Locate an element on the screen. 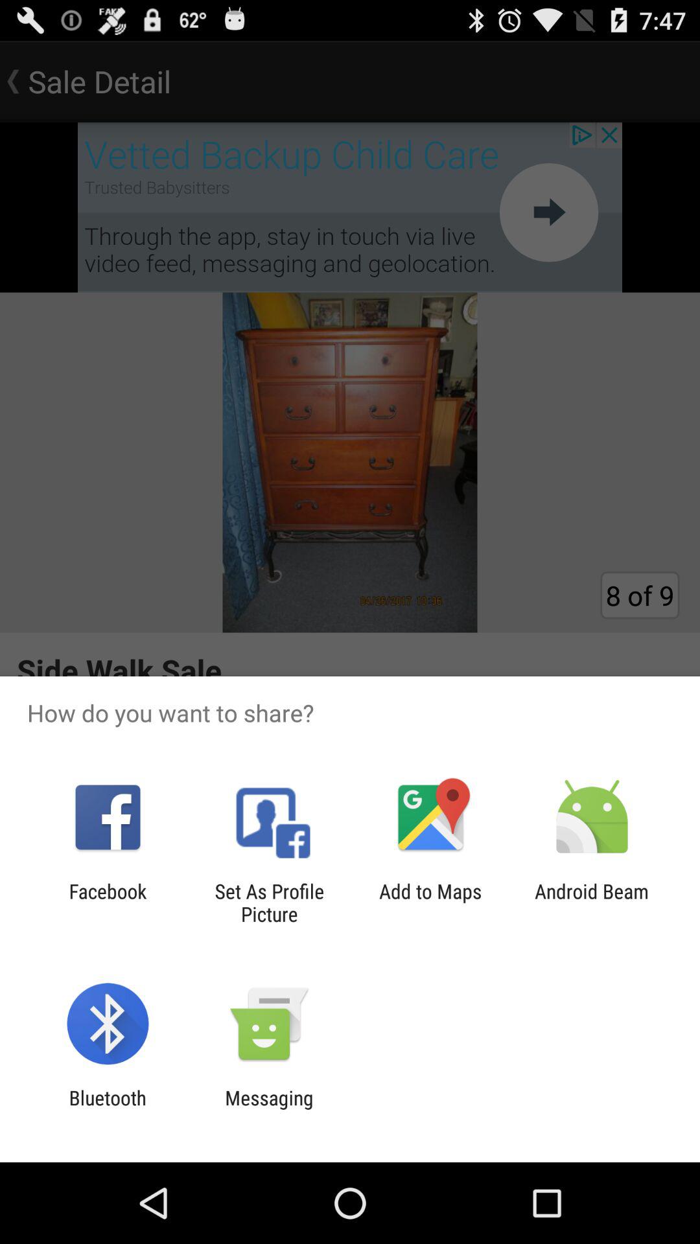 This screenshot has height=1244, width=700. choose app to the right of the facebook is located at coordinates (269, 903).